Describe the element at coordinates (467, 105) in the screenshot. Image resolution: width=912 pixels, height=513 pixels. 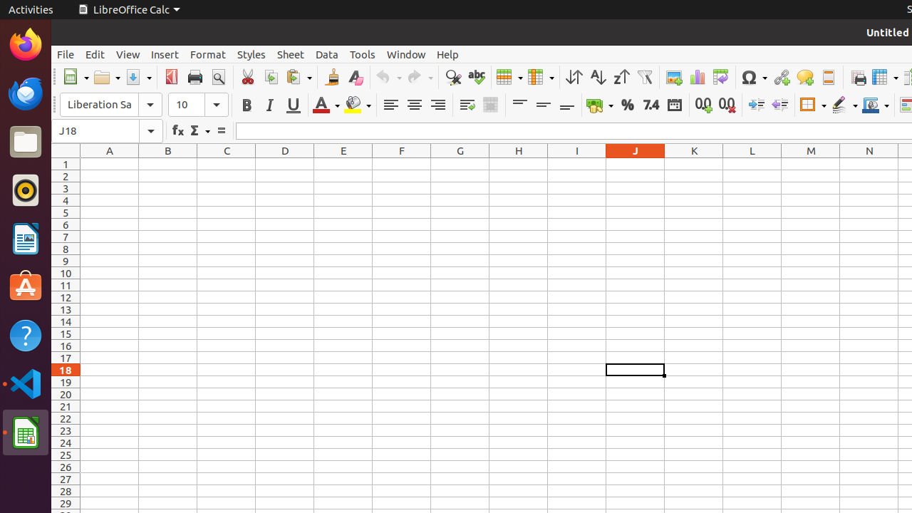
I see `Wrap Text` at that location.